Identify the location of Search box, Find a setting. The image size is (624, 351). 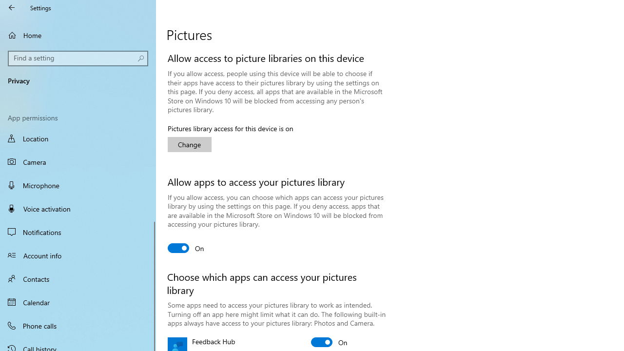
(78, 58).